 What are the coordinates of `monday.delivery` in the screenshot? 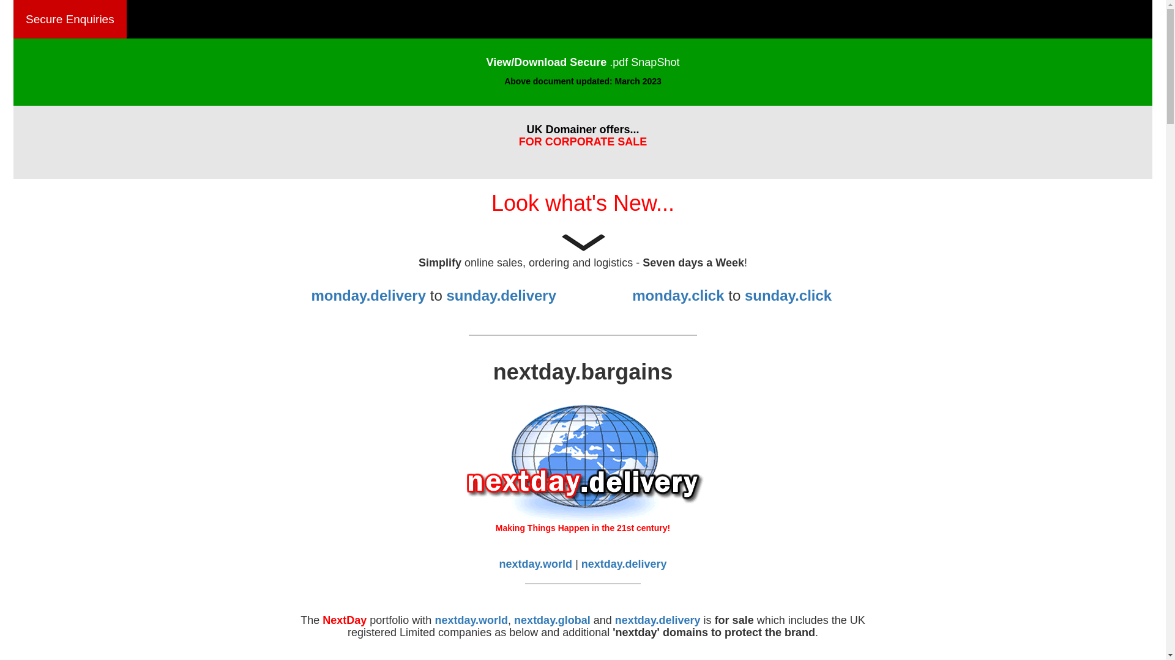 It's located at (368, 296).